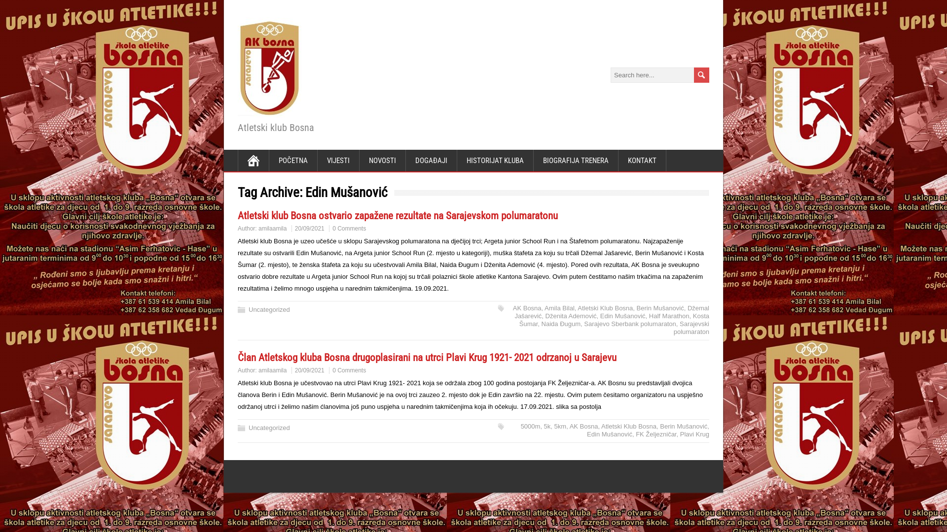 The height and width of the screenshot is (532, 947). Describe the element at coordinates (495, 161) in the screenshot. I see `HISTORIJAT KLUBA` at that location.